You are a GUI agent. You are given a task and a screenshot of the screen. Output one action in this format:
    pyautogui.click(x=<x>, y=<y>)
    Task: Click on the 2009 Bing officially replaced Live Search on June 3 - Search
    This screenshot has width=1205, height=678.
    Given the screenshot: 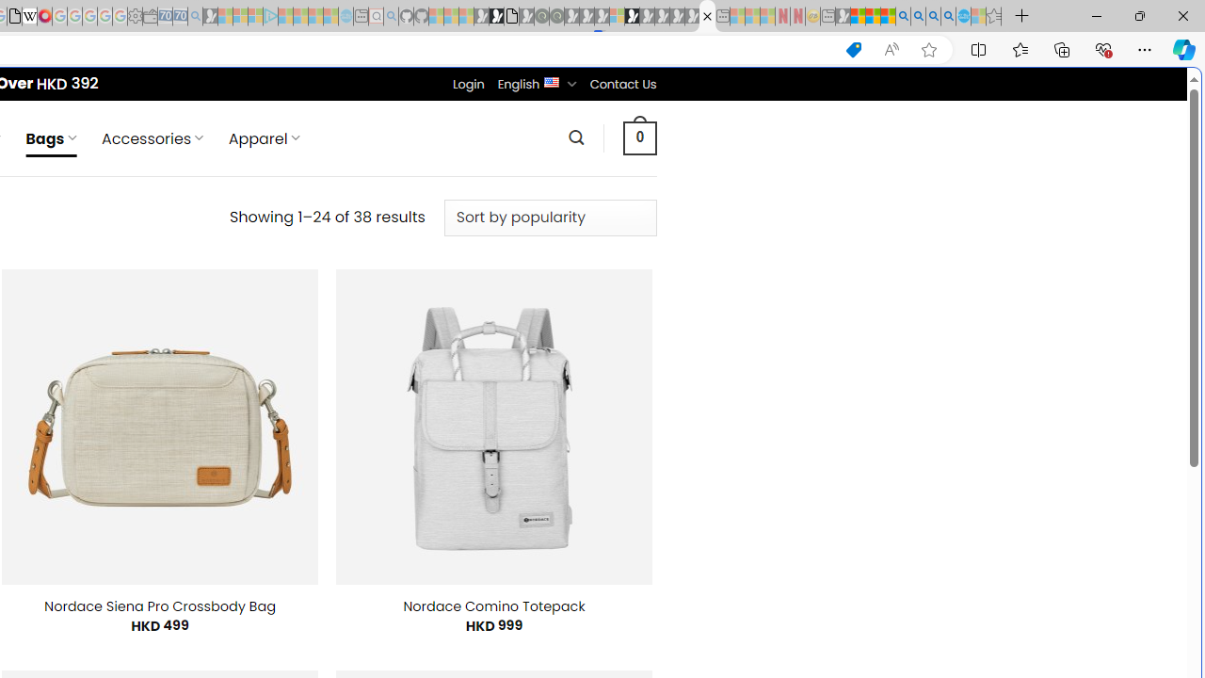 What is the action you would take?
    pyautogui.click(x=918, y=17)
    